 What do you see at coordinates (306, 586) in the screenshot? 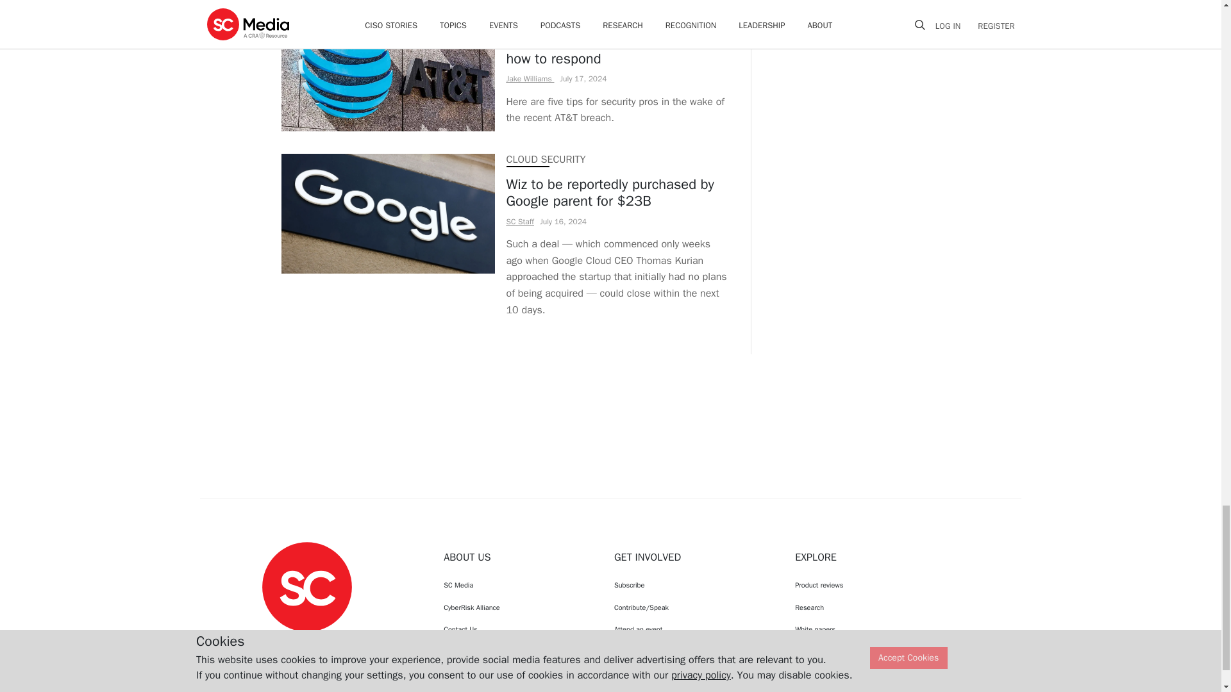
I see `SC Media` at bounding box center [306, 586].